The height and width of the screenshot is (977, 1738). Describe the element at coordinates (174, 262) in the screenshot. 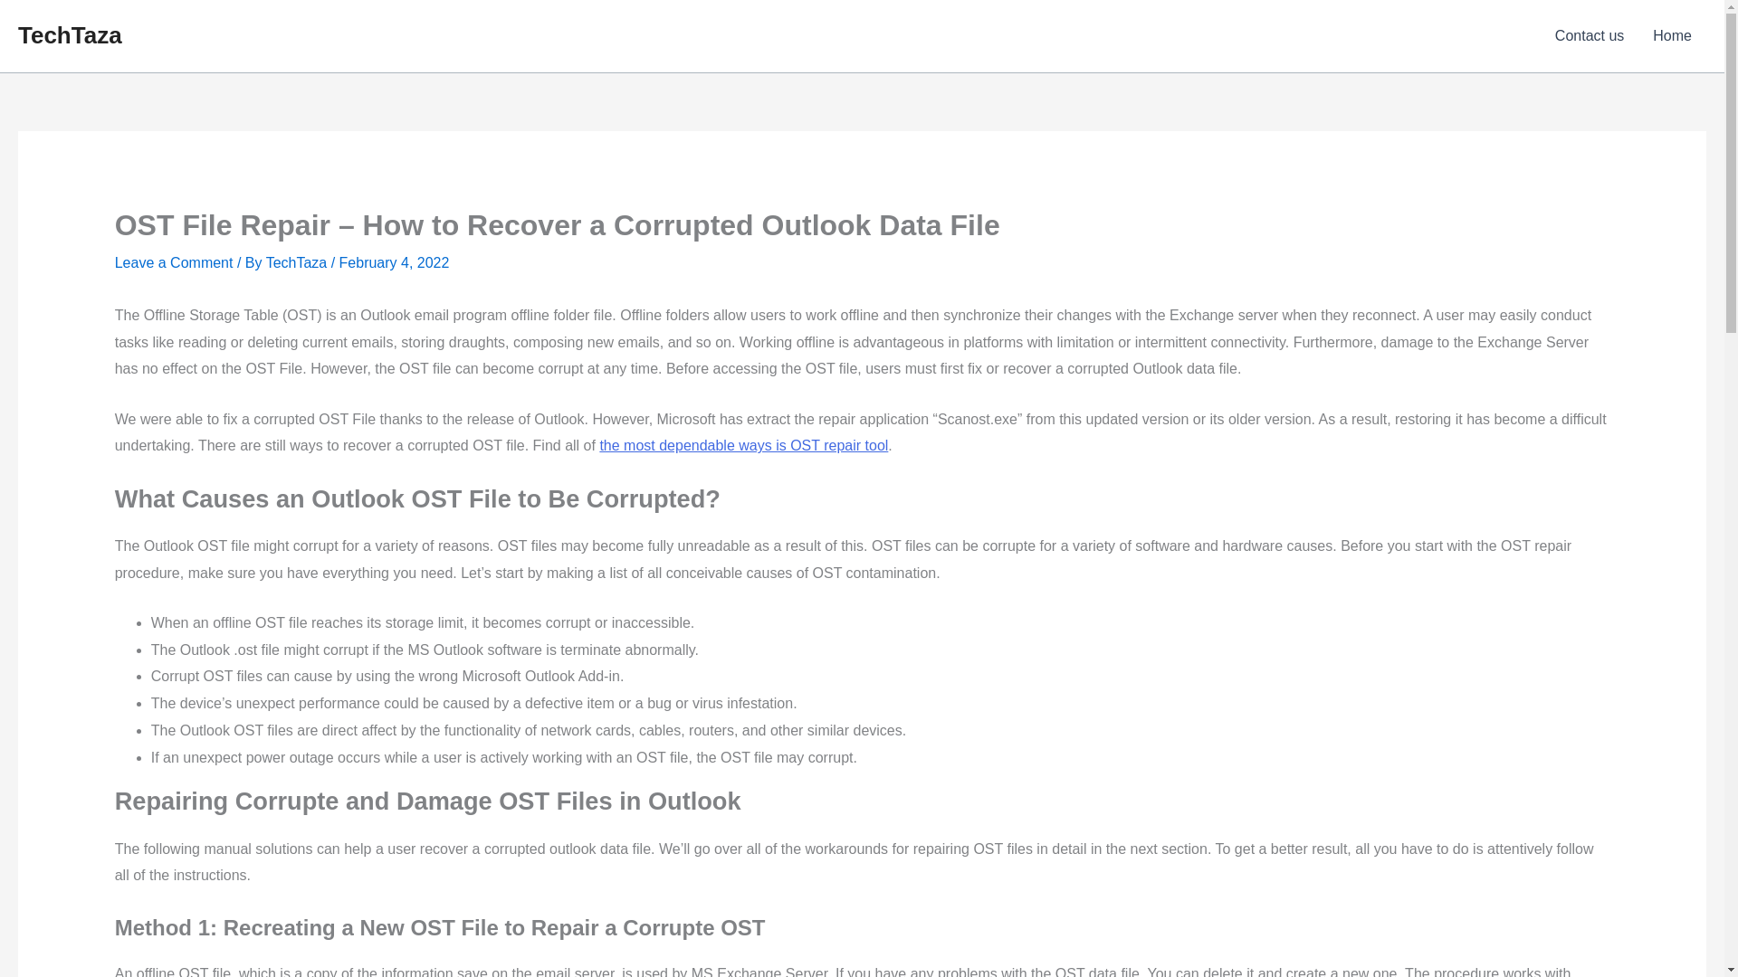

I see `Leave a Comment` at that location.